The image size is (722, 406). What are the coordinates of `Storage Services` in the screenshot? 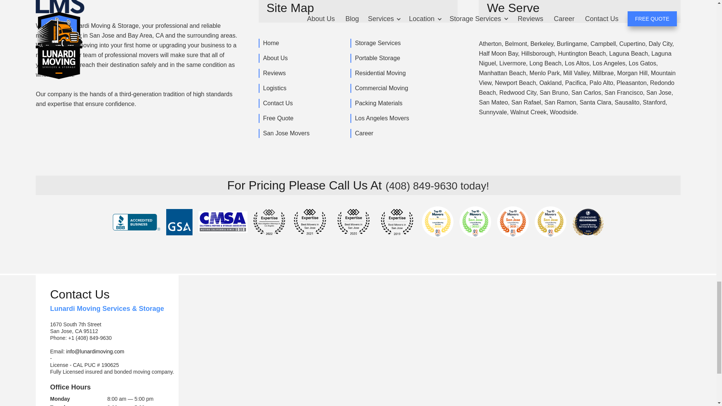 It's located at (377, 43).